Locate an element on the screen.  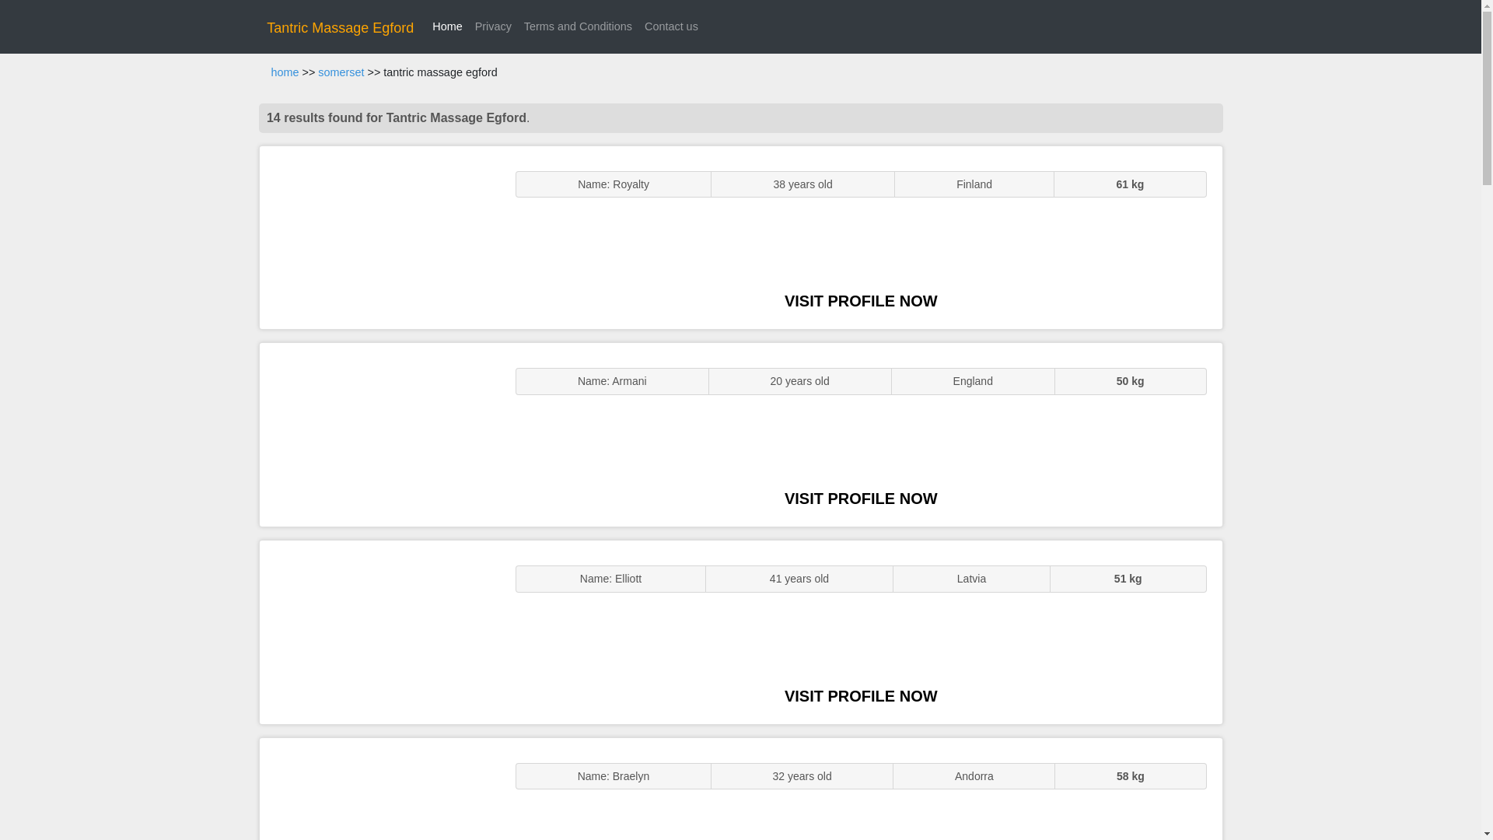
somerset is located at coordinates (341, 72).